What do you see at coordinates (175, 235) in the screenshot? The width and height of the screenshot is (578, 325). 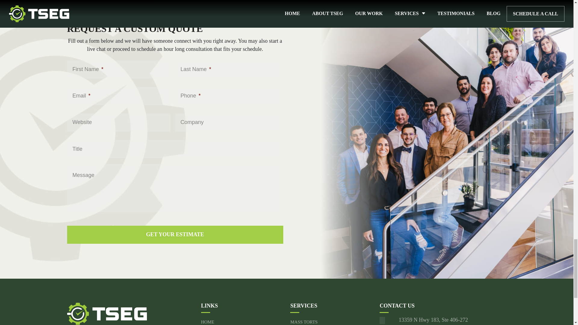 I see `Get your estimate` at bounding box center [175, 235].